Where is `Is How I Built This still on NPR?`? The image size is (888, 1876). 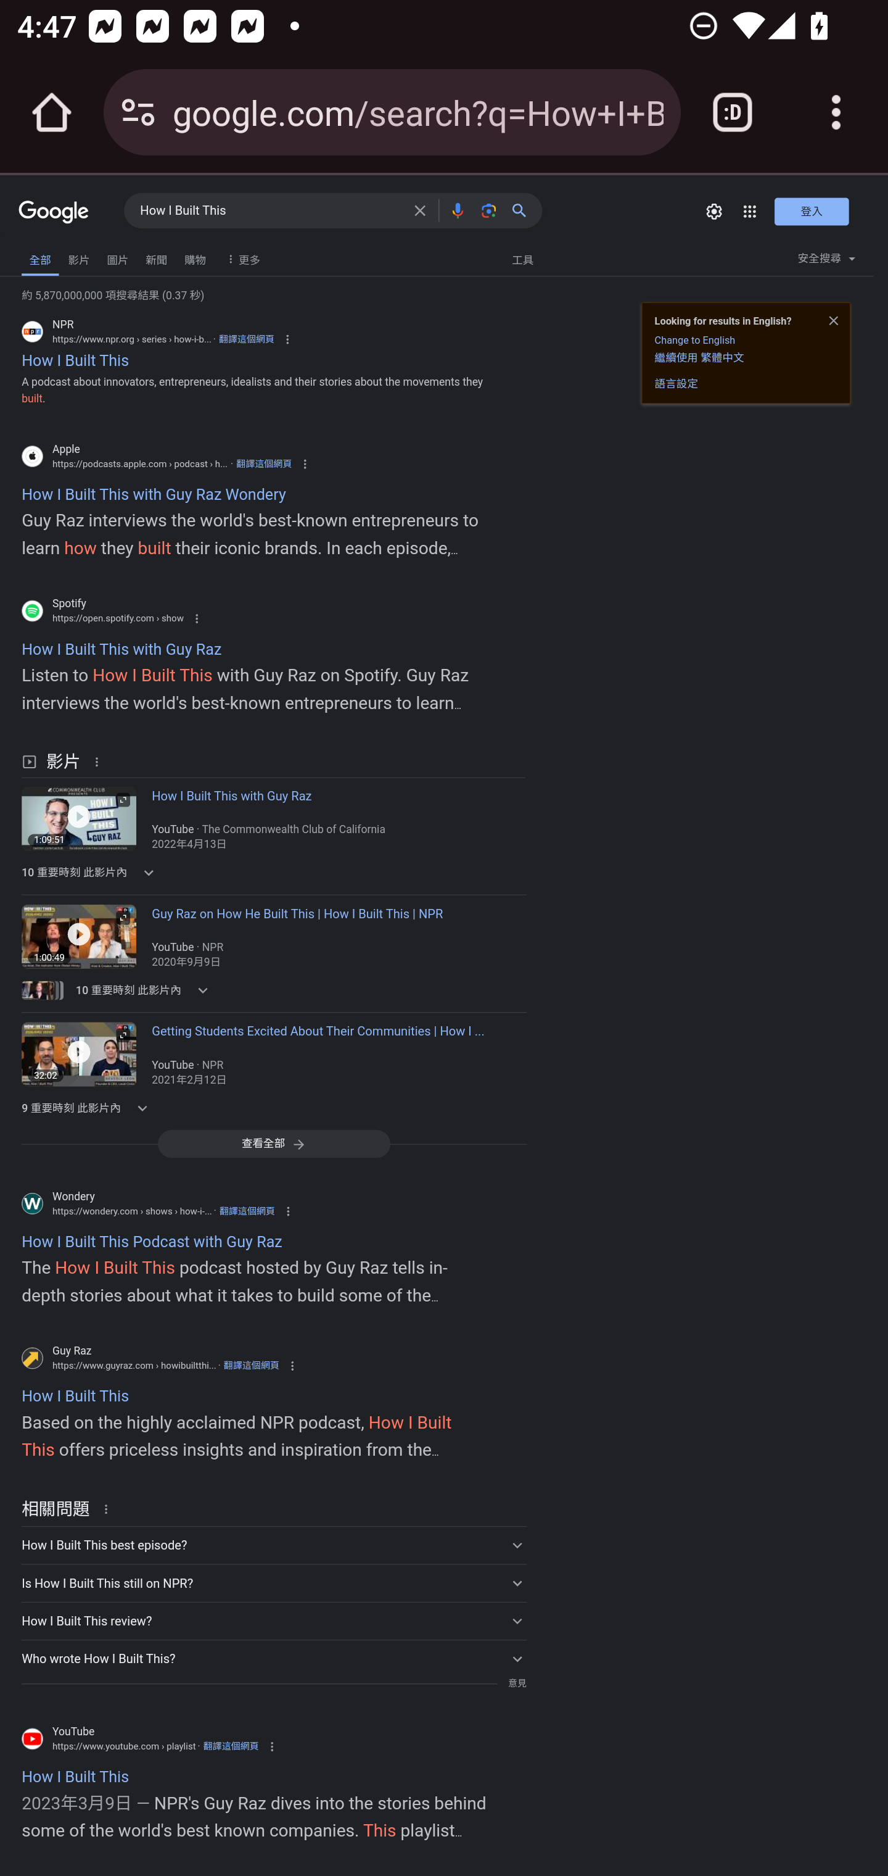 Is How I Built This still on NPR? is located at coordinates (274, 1583).